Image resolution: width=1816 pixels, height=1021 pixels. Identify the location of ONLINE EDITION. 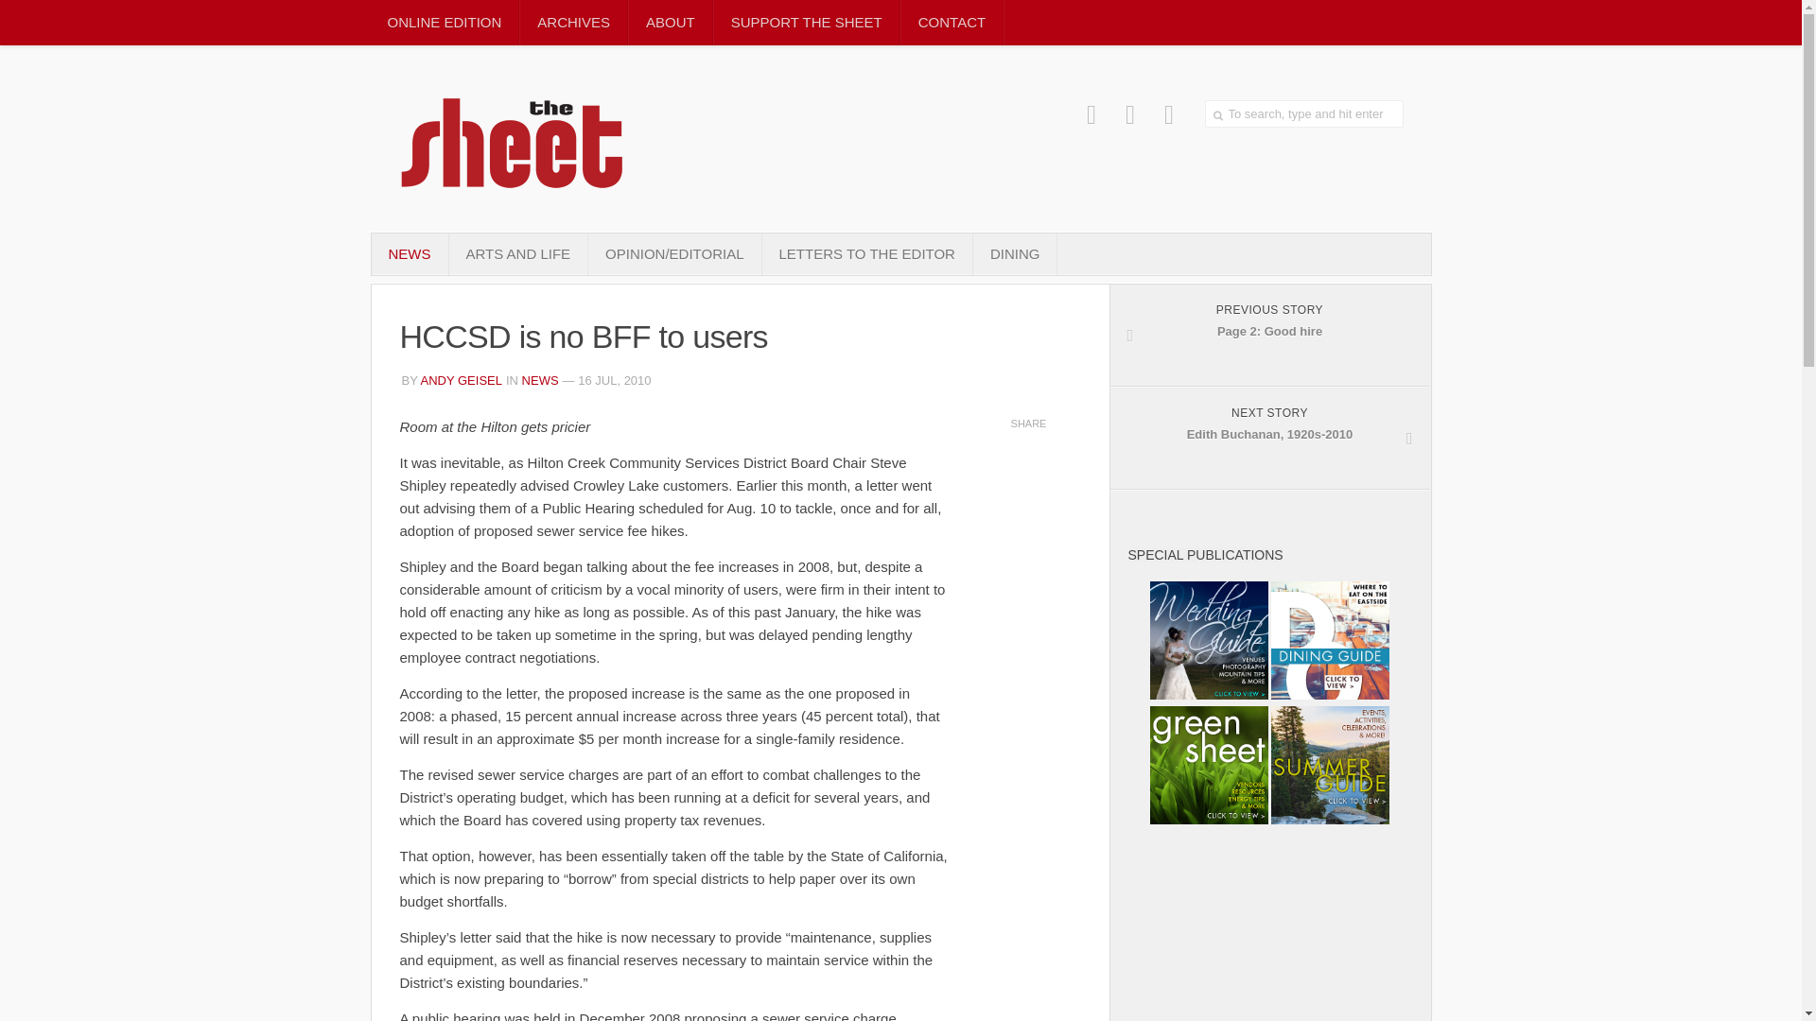
(445, 23).